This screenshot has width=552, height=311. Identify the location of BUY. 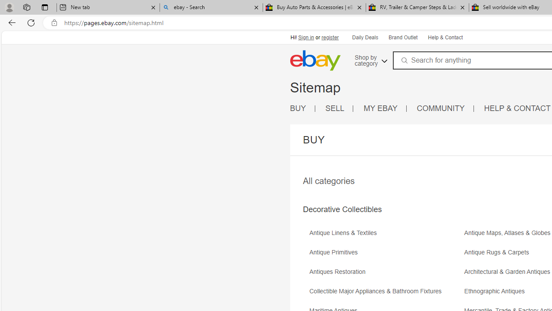
(302, 109).